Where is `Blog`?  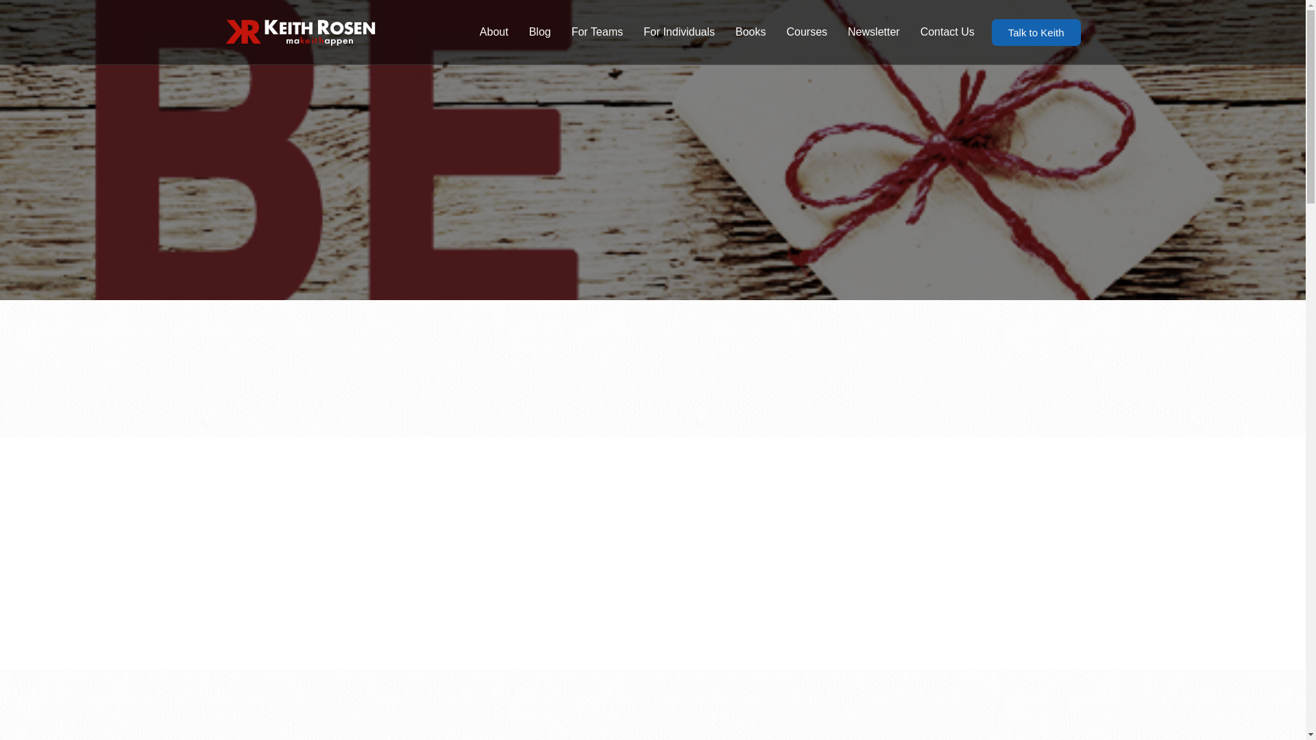 Blog is located at coordinates (540, 32).